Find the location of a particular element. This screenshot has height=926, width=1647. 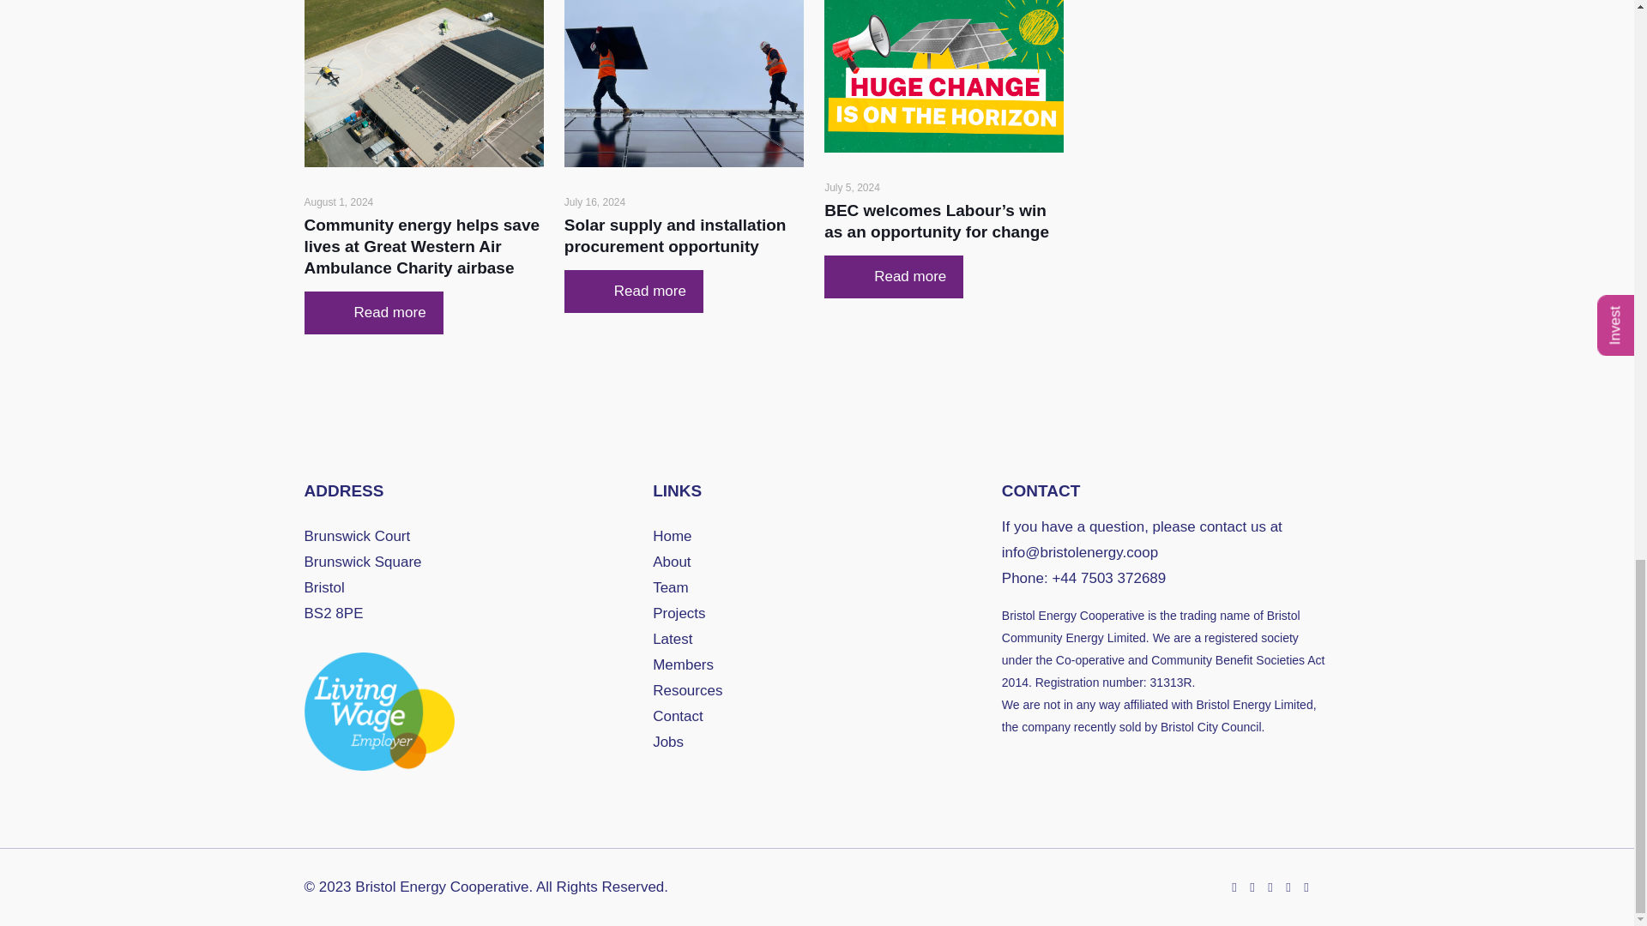

Read more is located at coordinates (894, 276).